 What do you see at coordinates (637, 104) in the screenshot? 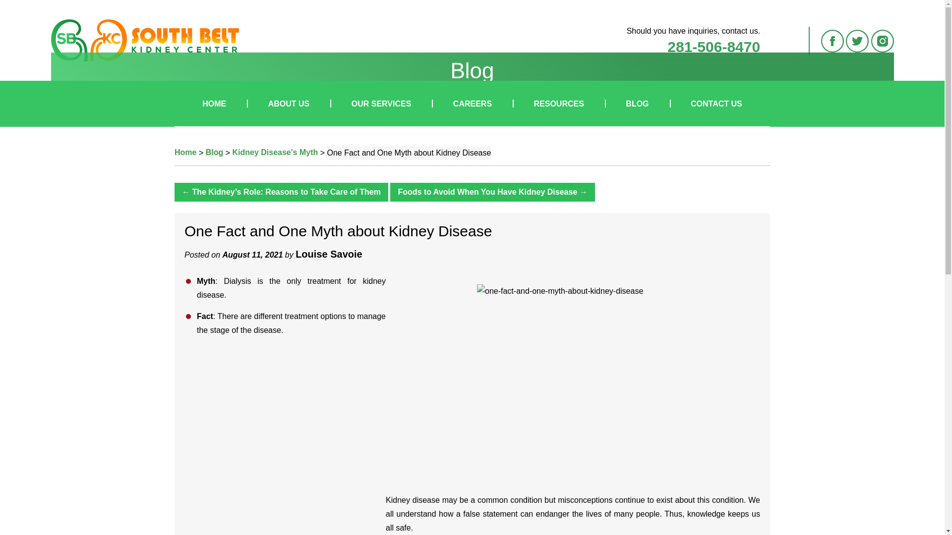
I see `BLOG` at bounding box center [637, 104].